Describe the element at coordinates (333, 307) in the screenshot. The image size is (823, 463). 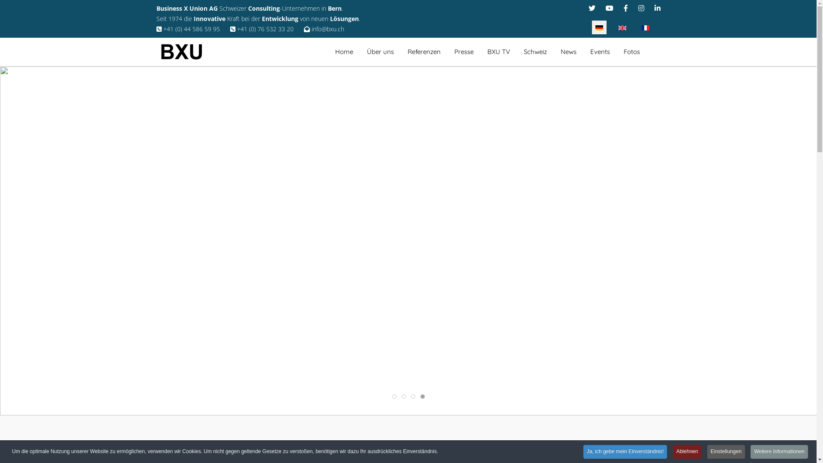
I see `Alle Cookies erlauben` at that location.